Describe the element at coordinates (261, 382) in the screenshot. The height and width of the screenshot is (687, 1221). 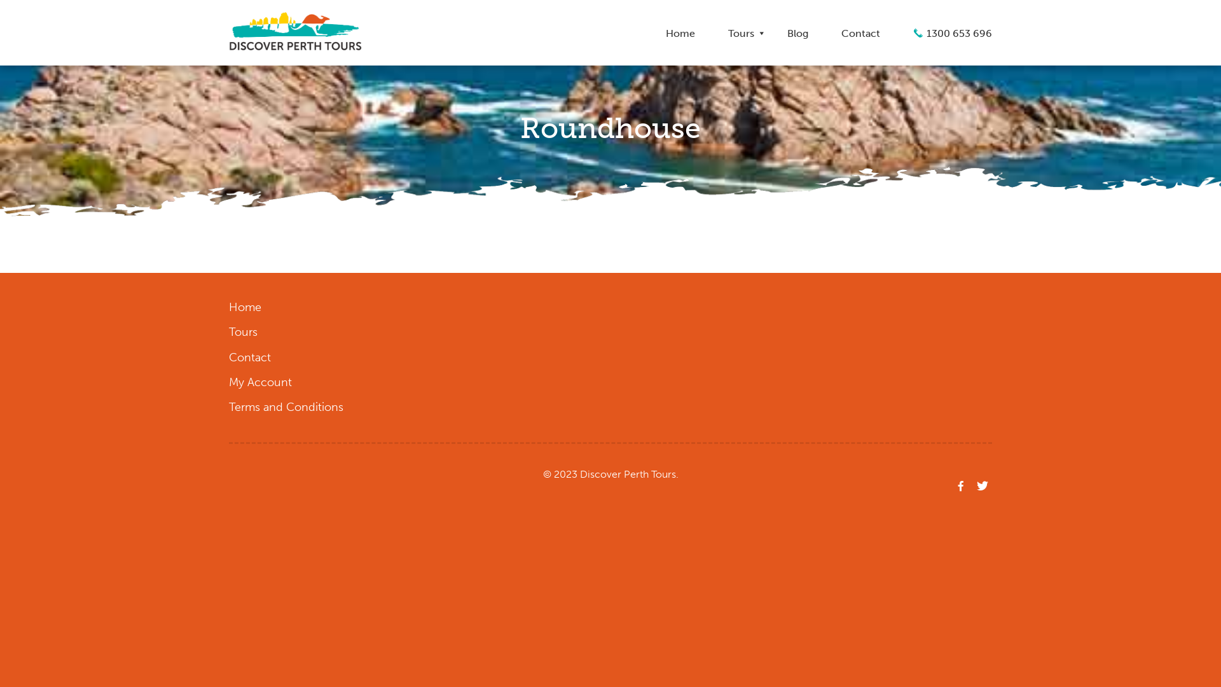
I see `My Account` at that location.